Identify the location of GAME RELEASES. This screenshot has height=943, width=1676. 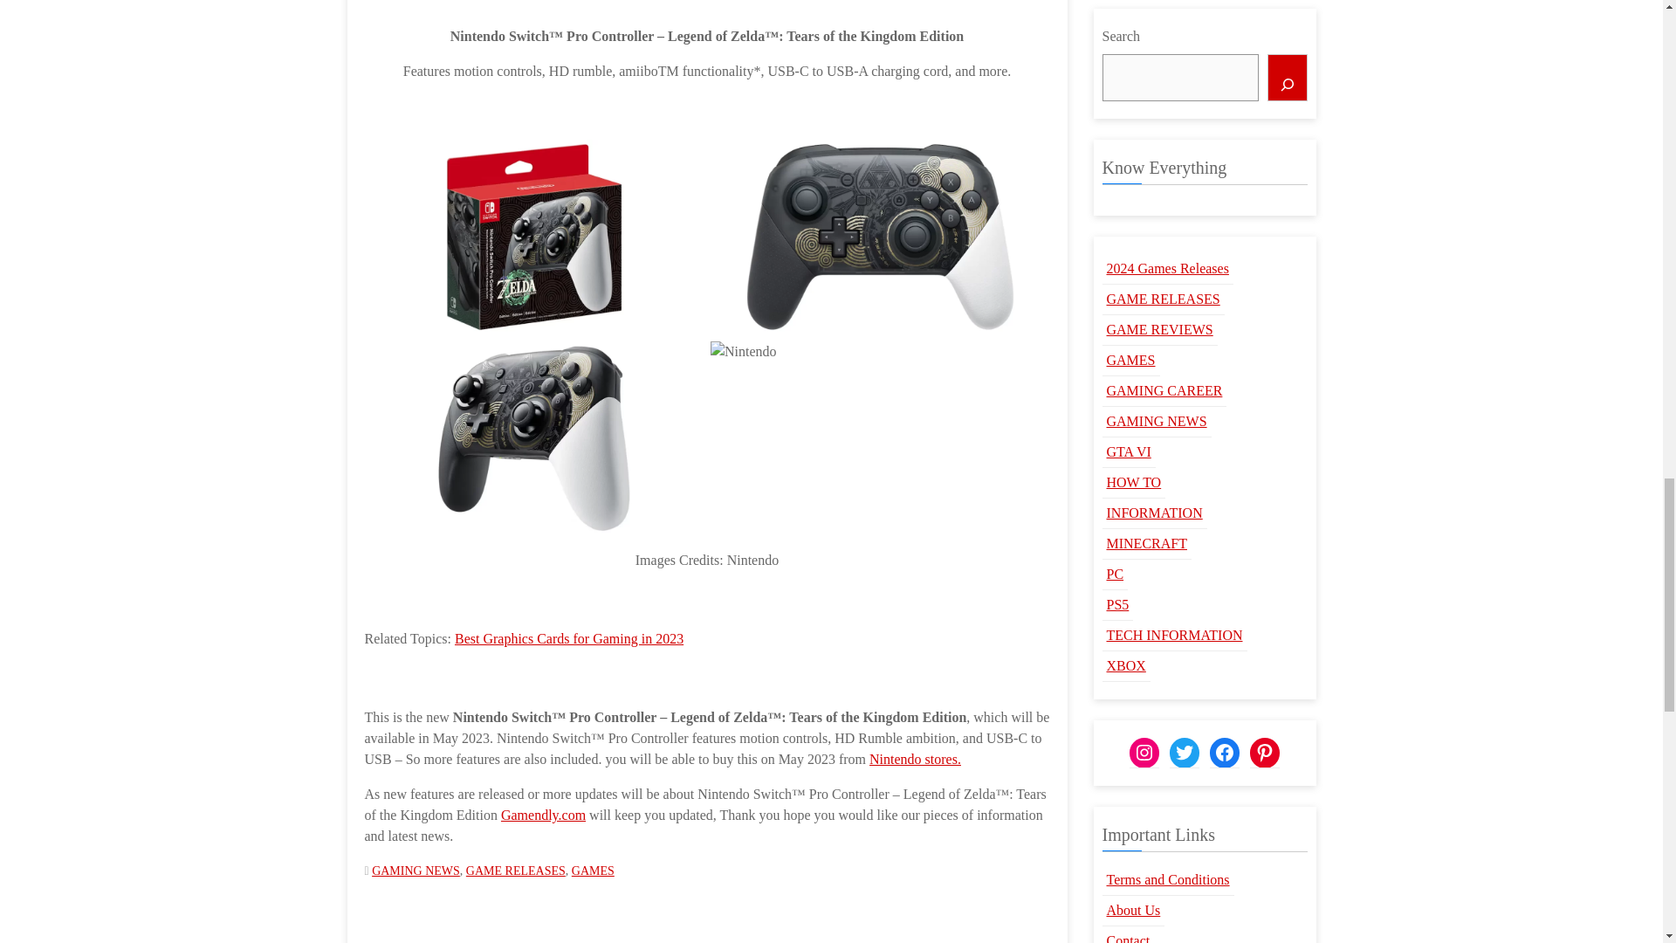
(515, 871).